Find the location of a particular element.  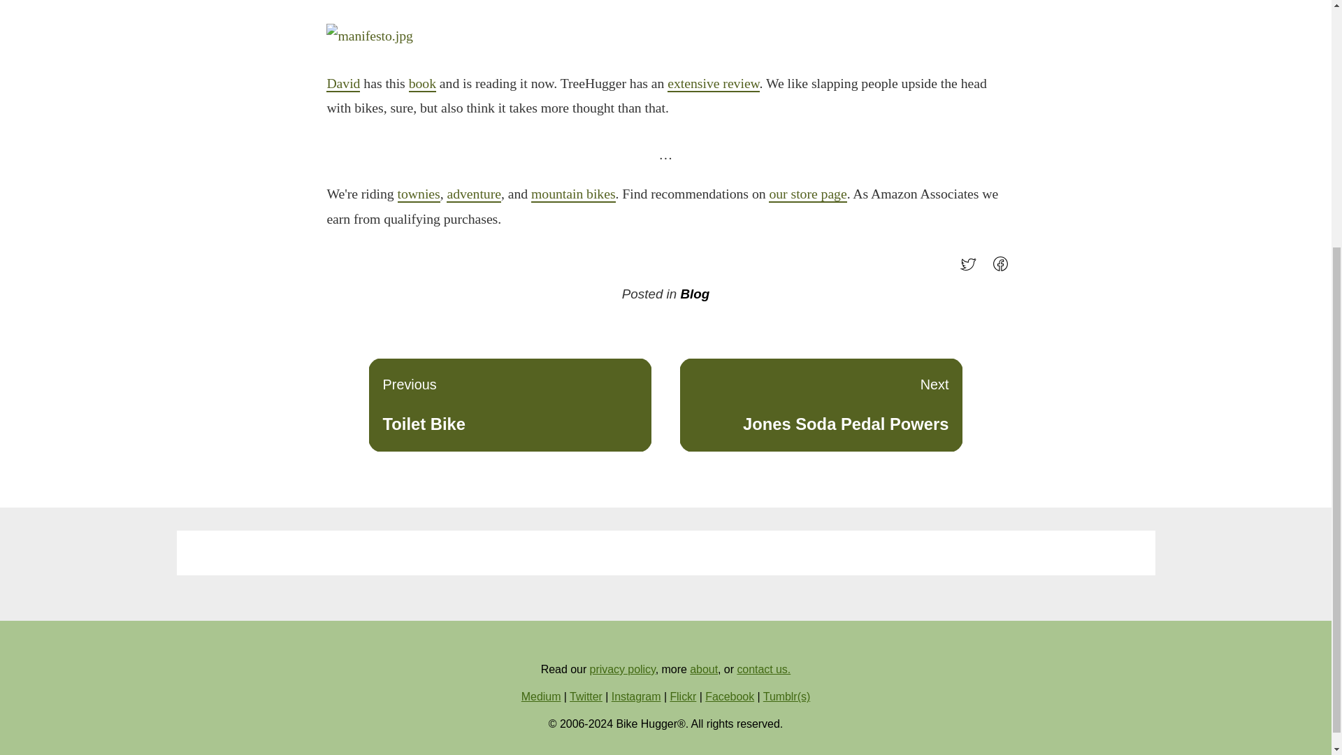

Twitter is located at coordinates (586, 696).